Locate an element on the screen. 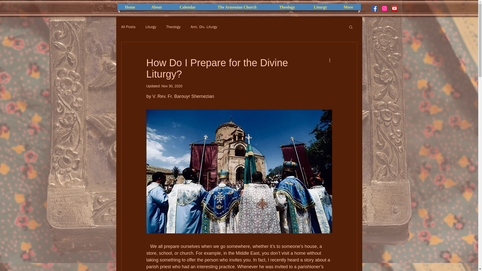  Arm. Div. Liturgy is located at coordinates (204, 27).